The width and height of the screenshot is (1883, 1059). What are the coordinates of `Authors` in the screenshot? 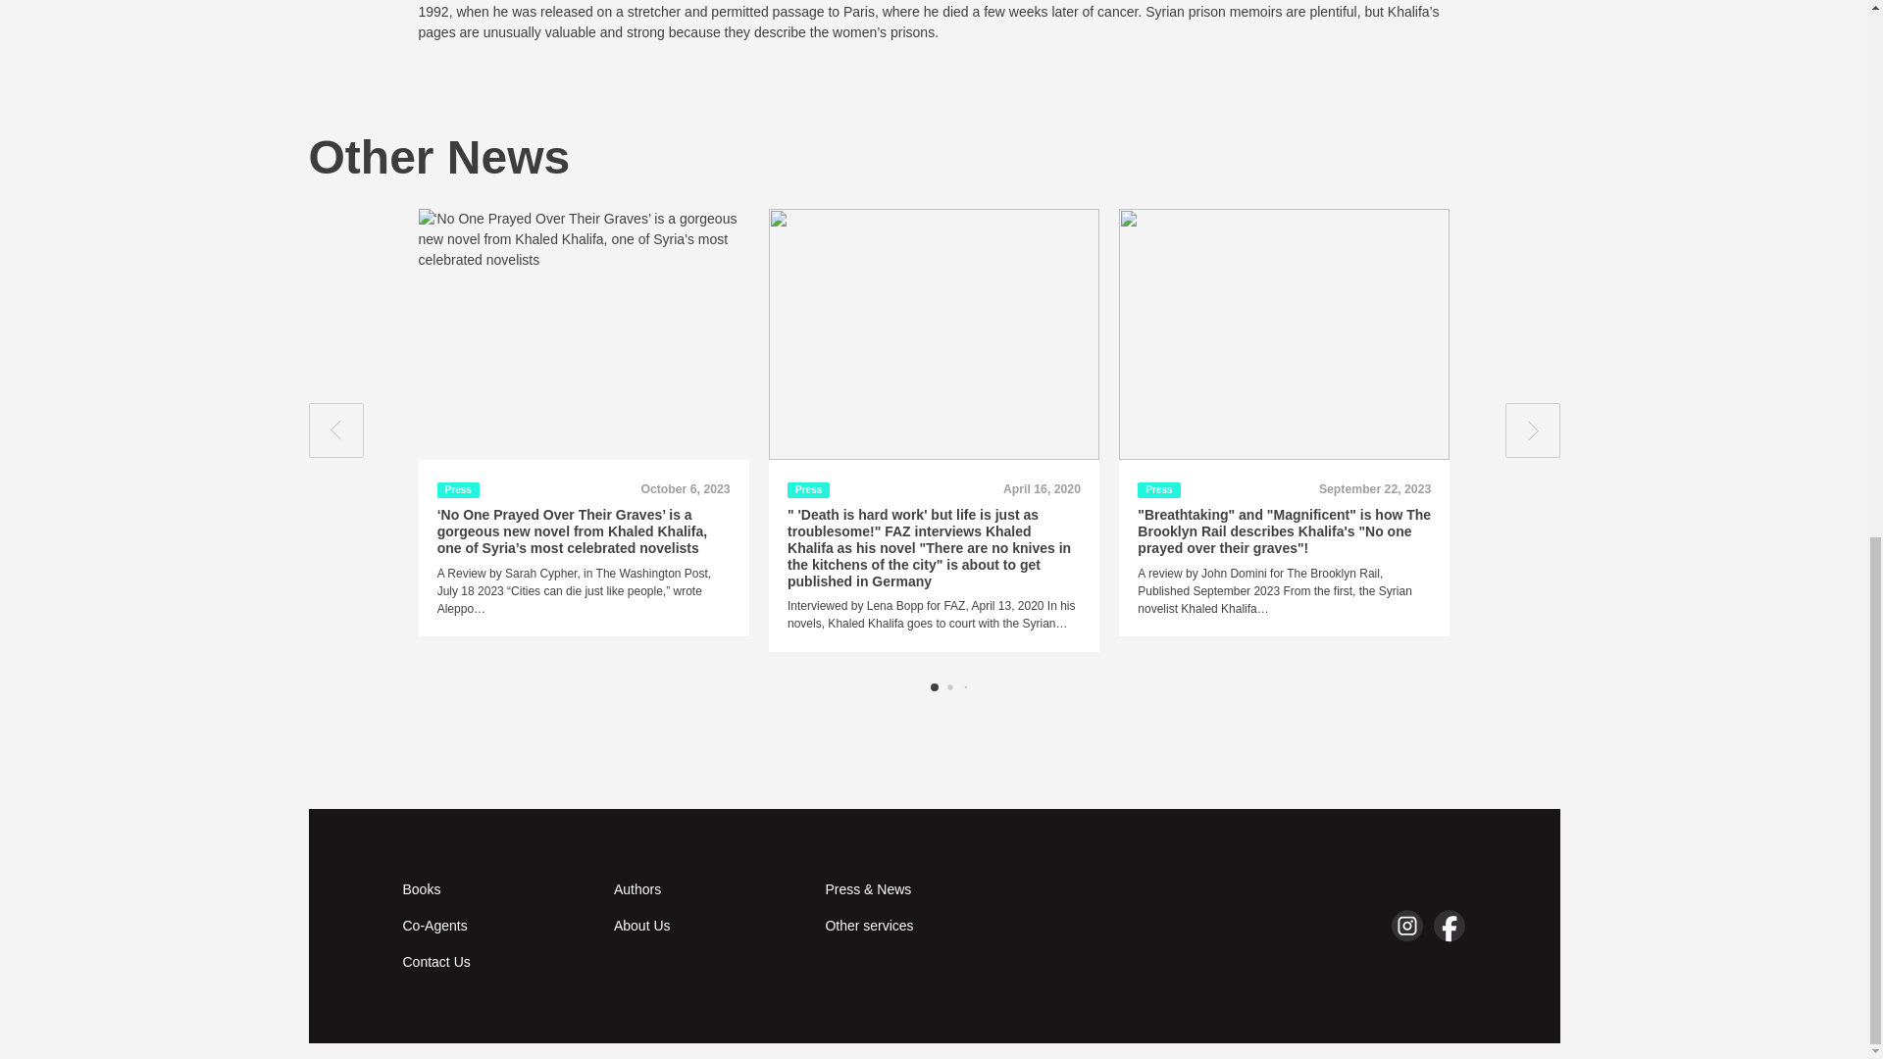 It's located at (707, 890).